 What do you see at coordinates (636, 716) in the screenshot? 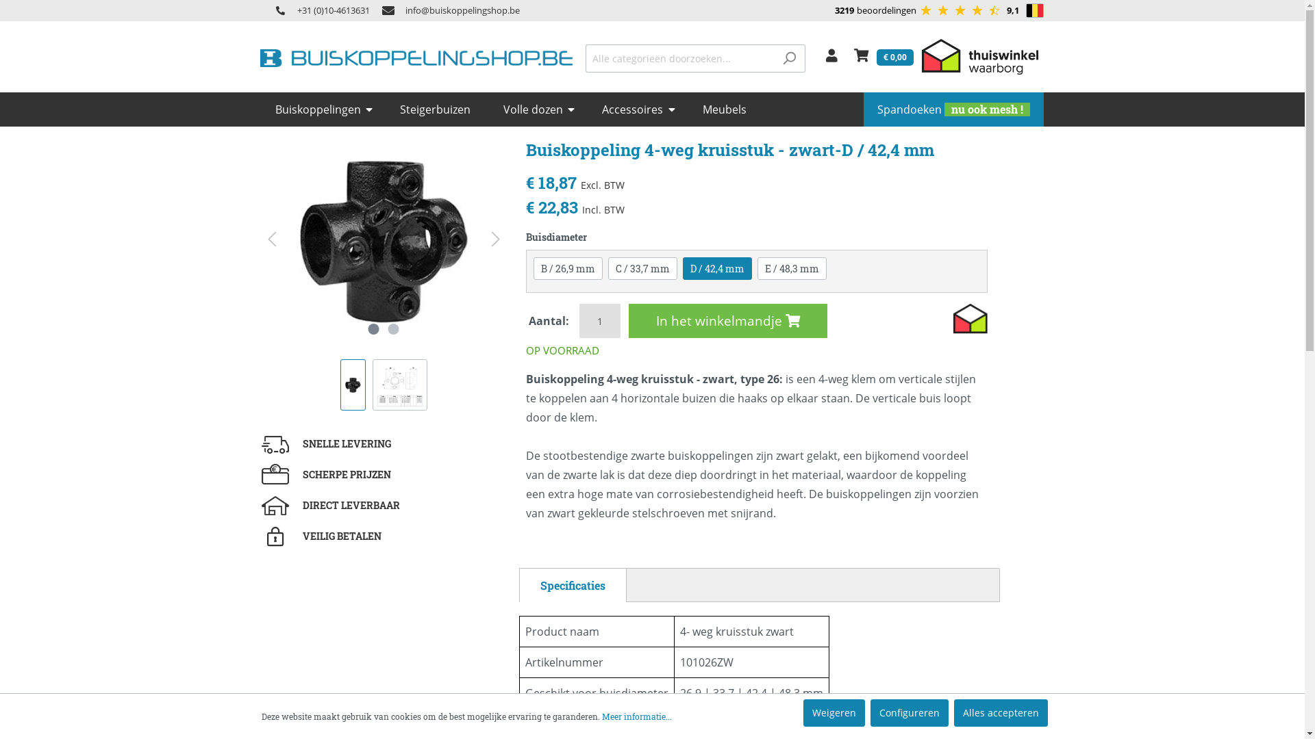
I see `Meer informatie...` at bounding box center [636, 716].